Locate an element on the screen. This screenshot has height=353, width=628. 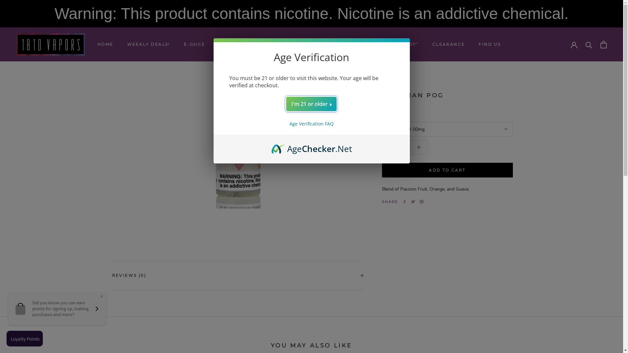
PODS
PODS is located at coordinates (340, 44).